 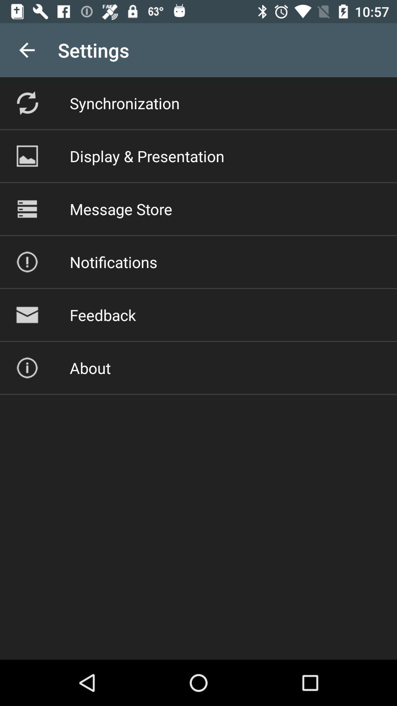 What do you see at coordinates (147, 156) in the screenshot?
I see `jump until the display & presentation` at bounding box center [147, 156].